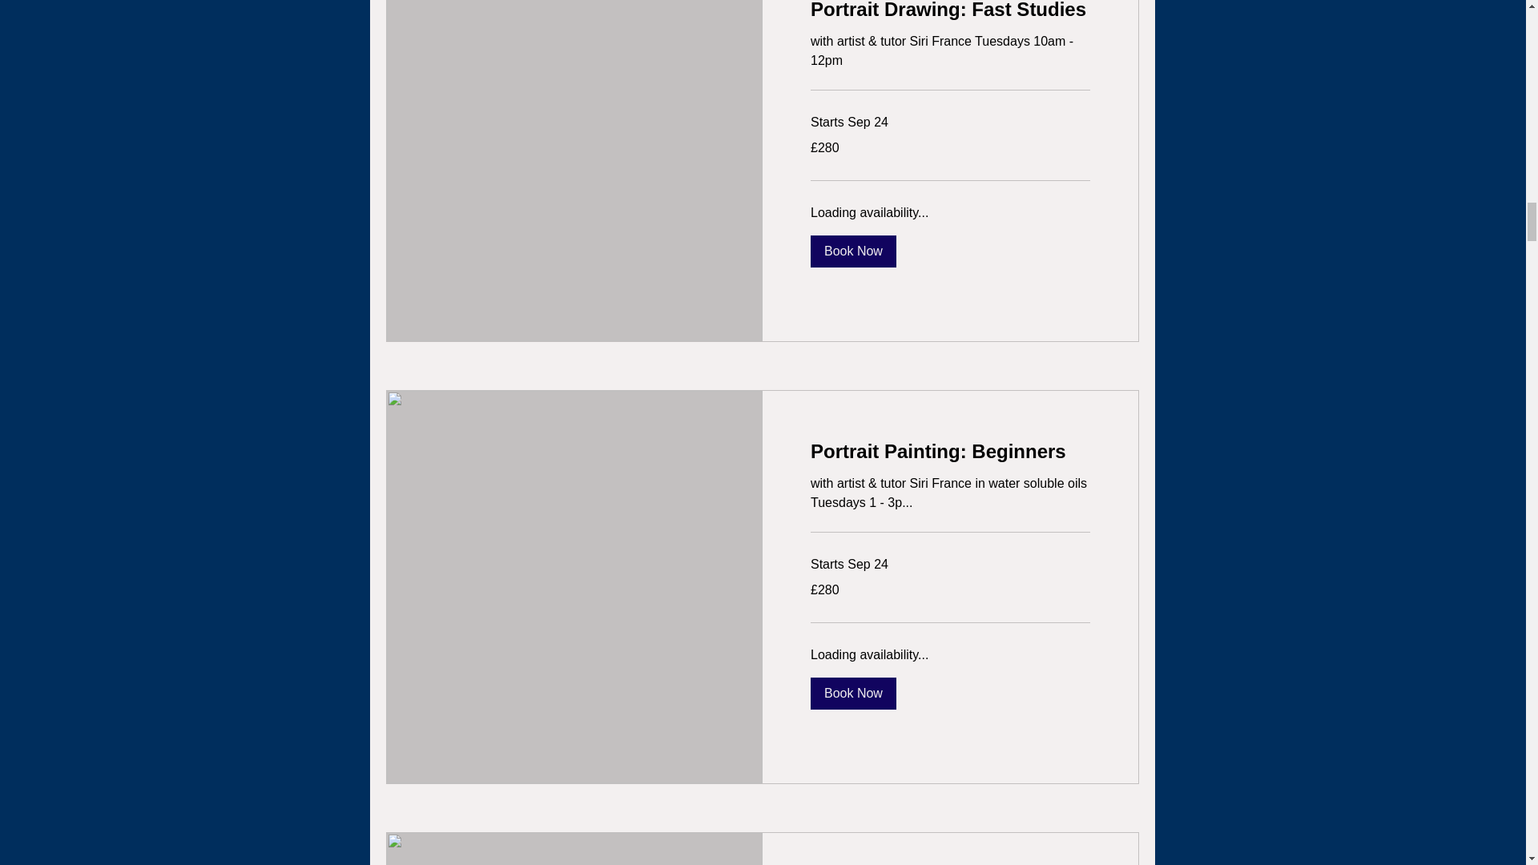  What do you see at coordinates (950, 11) in the screenshot?
I see `Portrait Drawing: Fast Studies` at bounding box center [950, 11].